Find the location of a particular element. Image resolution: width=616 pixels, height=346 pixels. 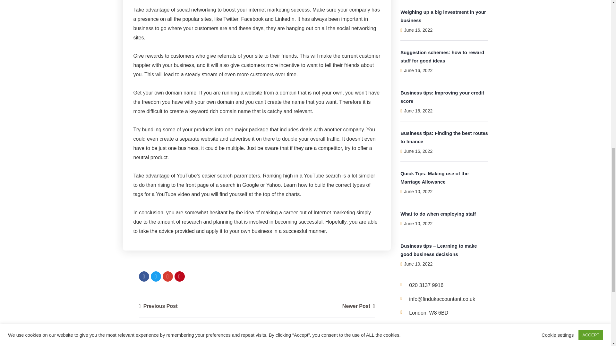

Google Plus is located at coordinates (167, 276).